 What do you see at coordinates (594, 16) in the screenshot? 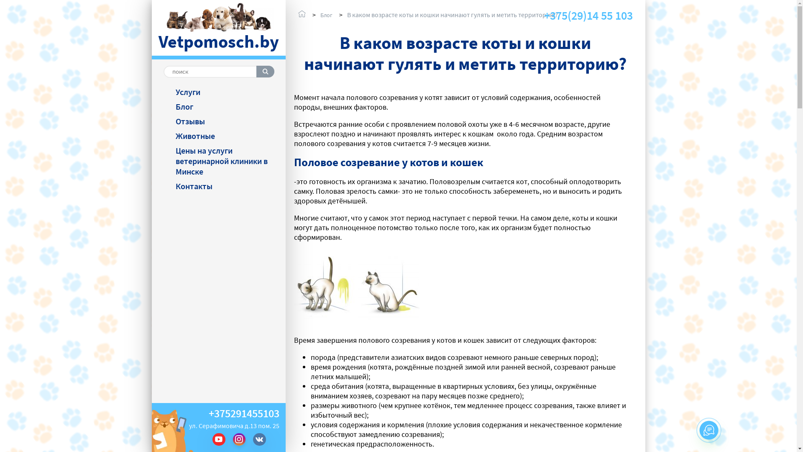
I see `+375(29)14 55 103` at bounding box center [594, 16].